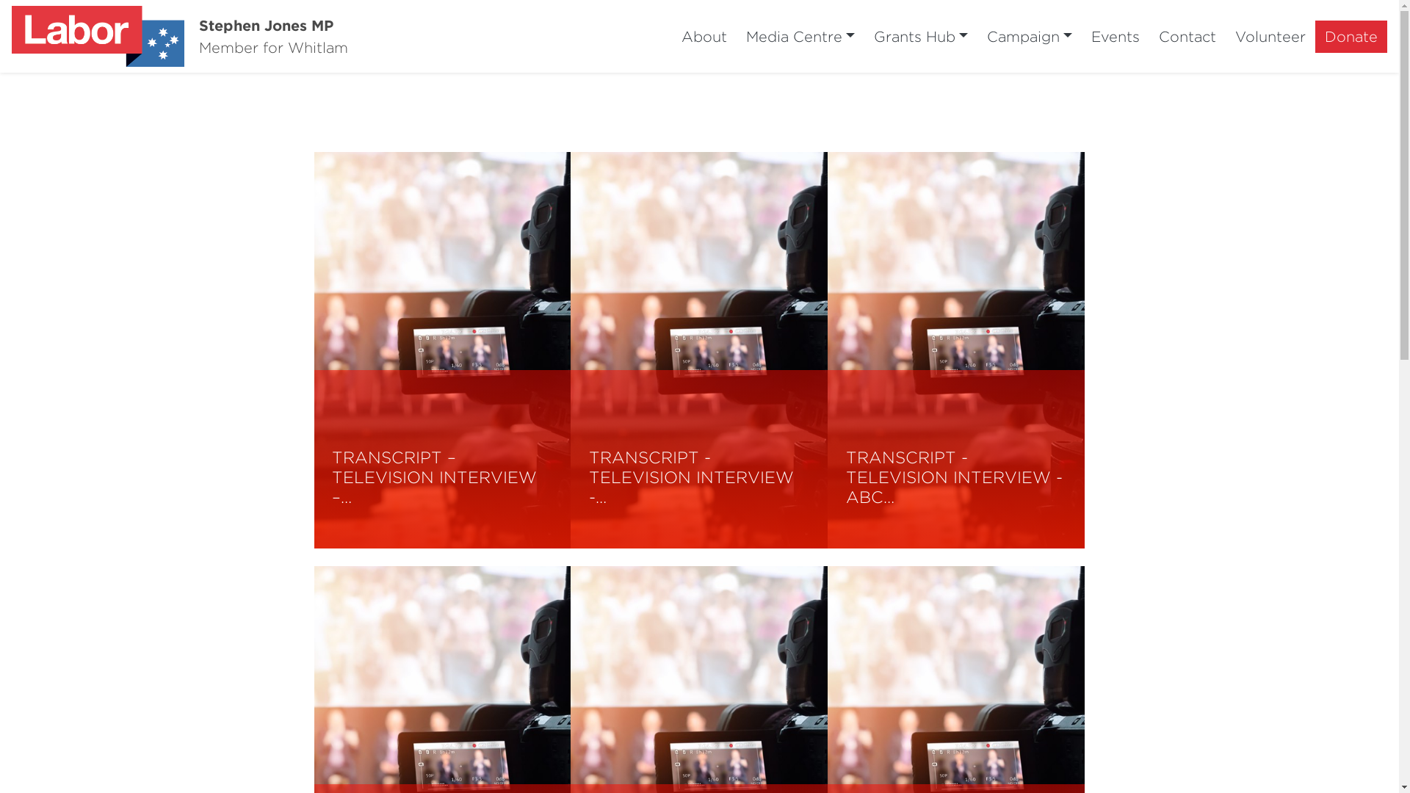 The image size is (1410, 793). Describe the element at coordinates (1030, 37) in the screenshot. I see `Campaign` at that location.